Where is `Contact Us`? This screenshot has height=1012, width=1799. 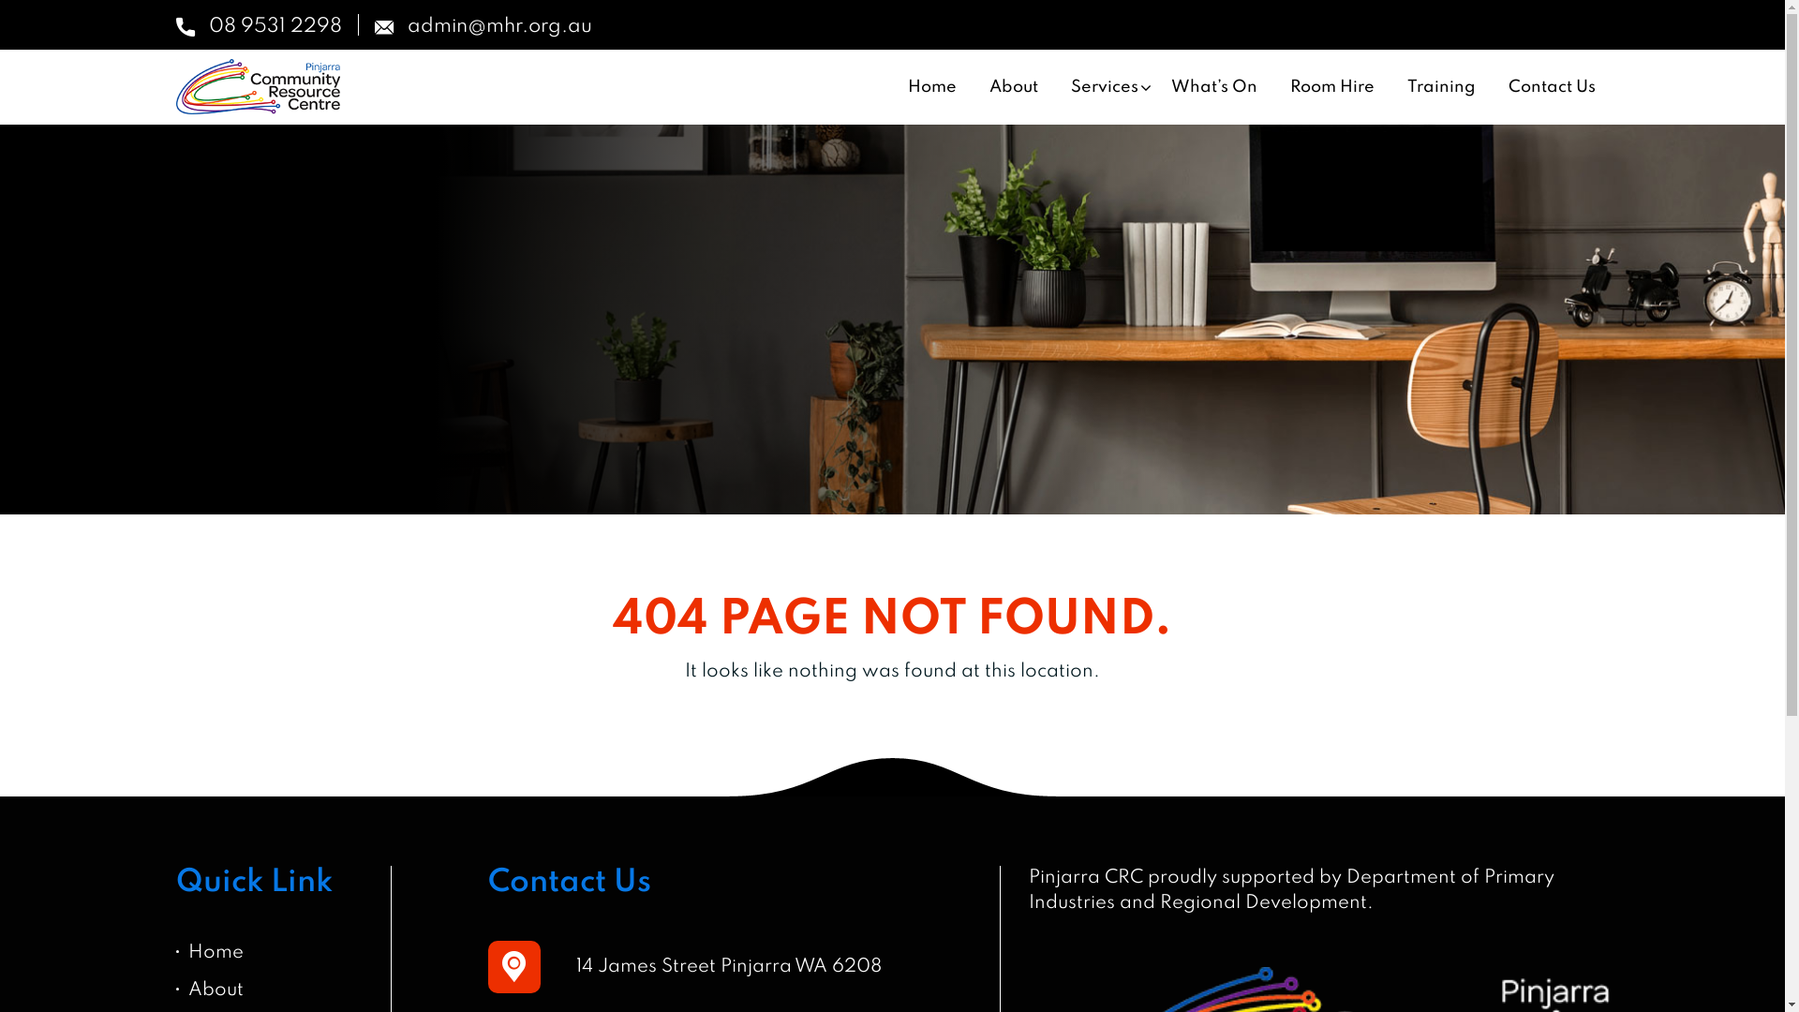 Contact Us is located at coordinates (1552, 87).